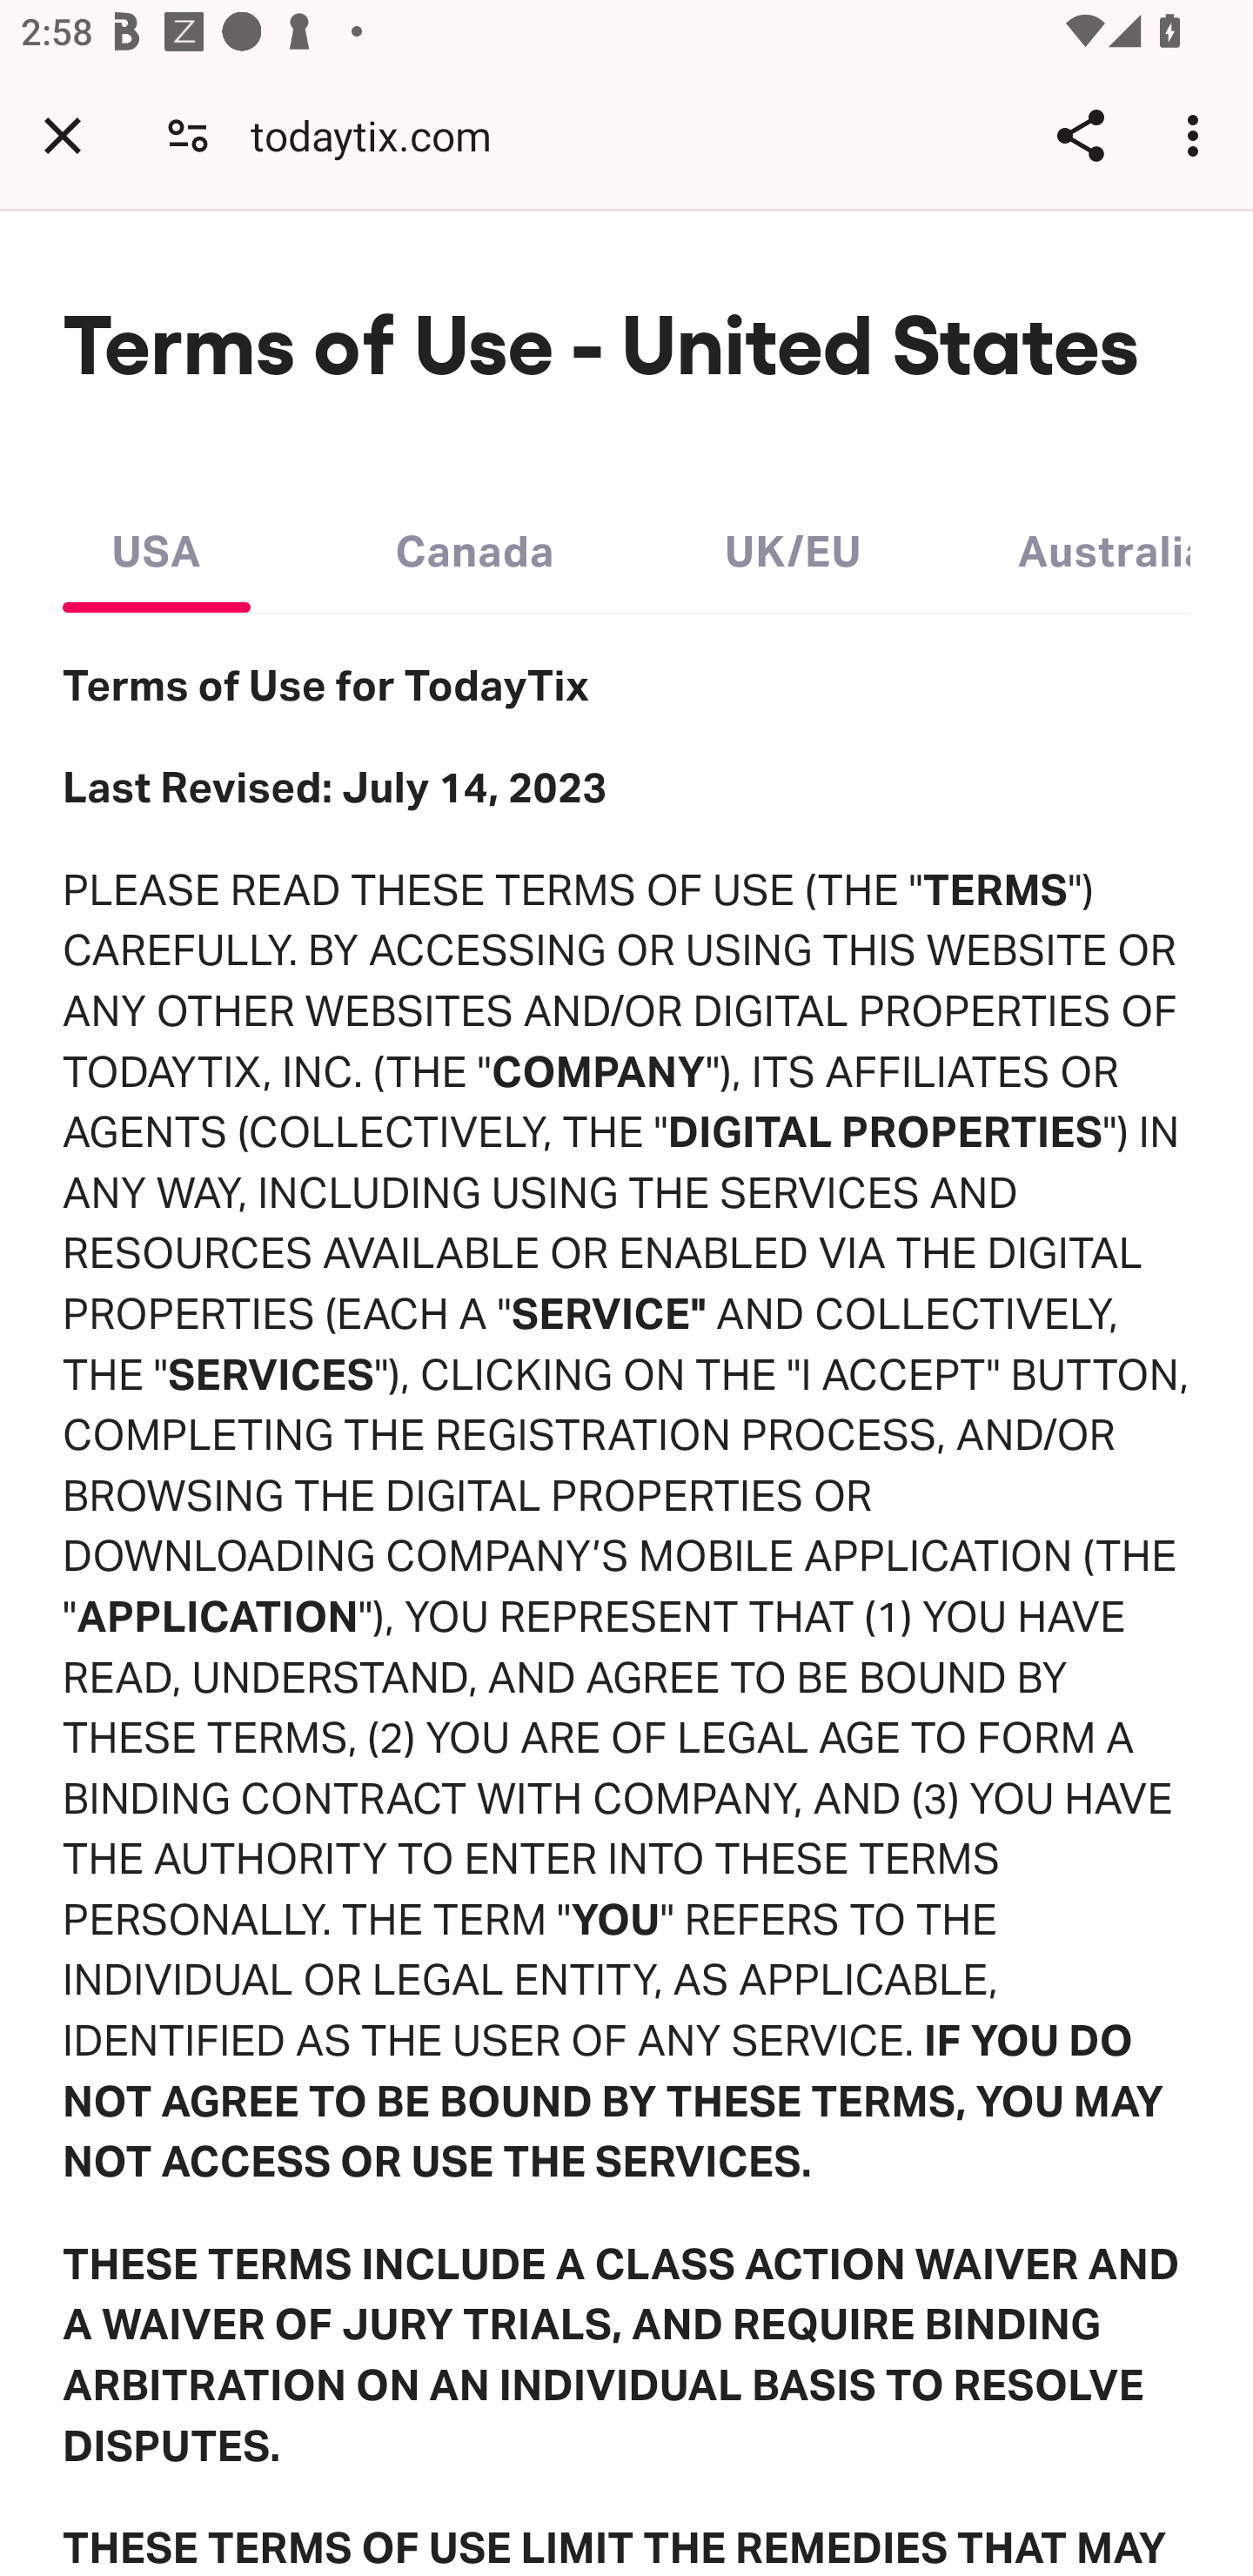  Describe the element at coordinates (1080, 135) in the screenshot. I see `Share` at that location.